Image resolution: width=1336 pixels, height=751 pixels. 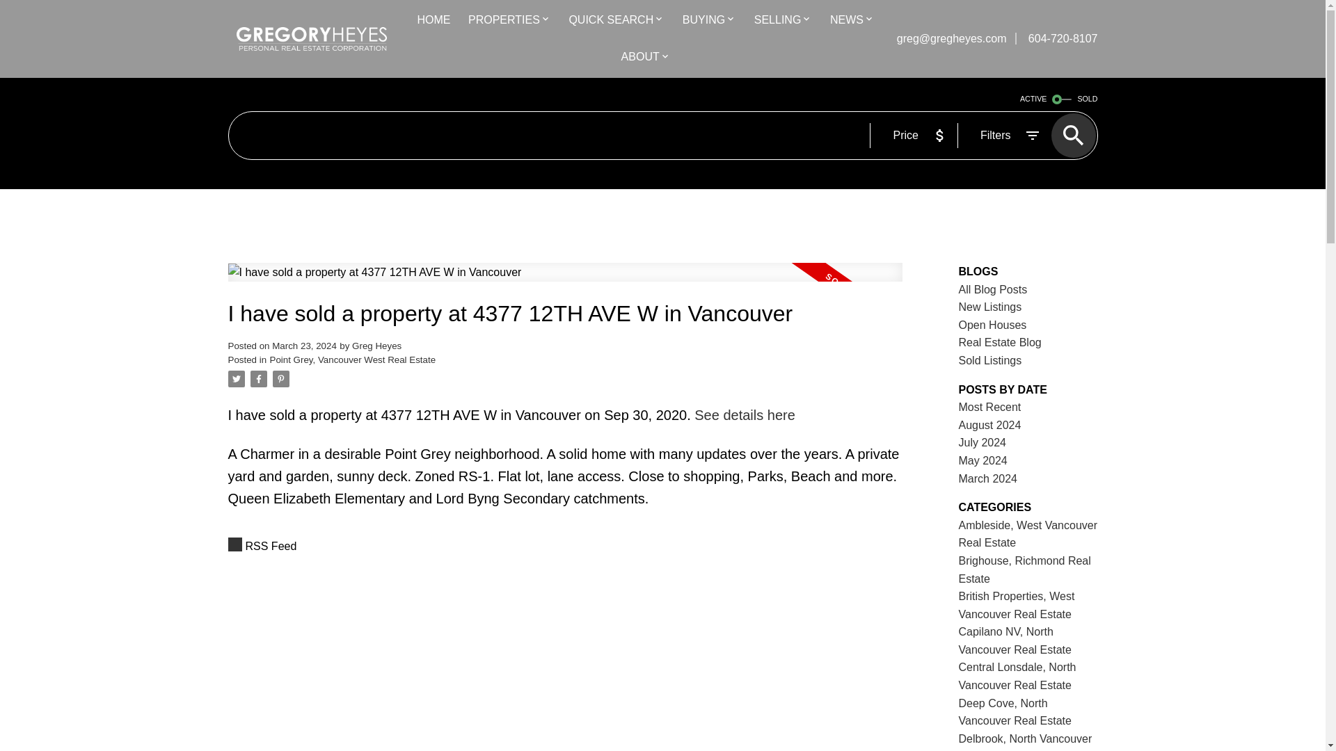 What do you see at coordinates (990, 407) in the screenshot?
I see `Most Recent` at bounding box center [990, 407].